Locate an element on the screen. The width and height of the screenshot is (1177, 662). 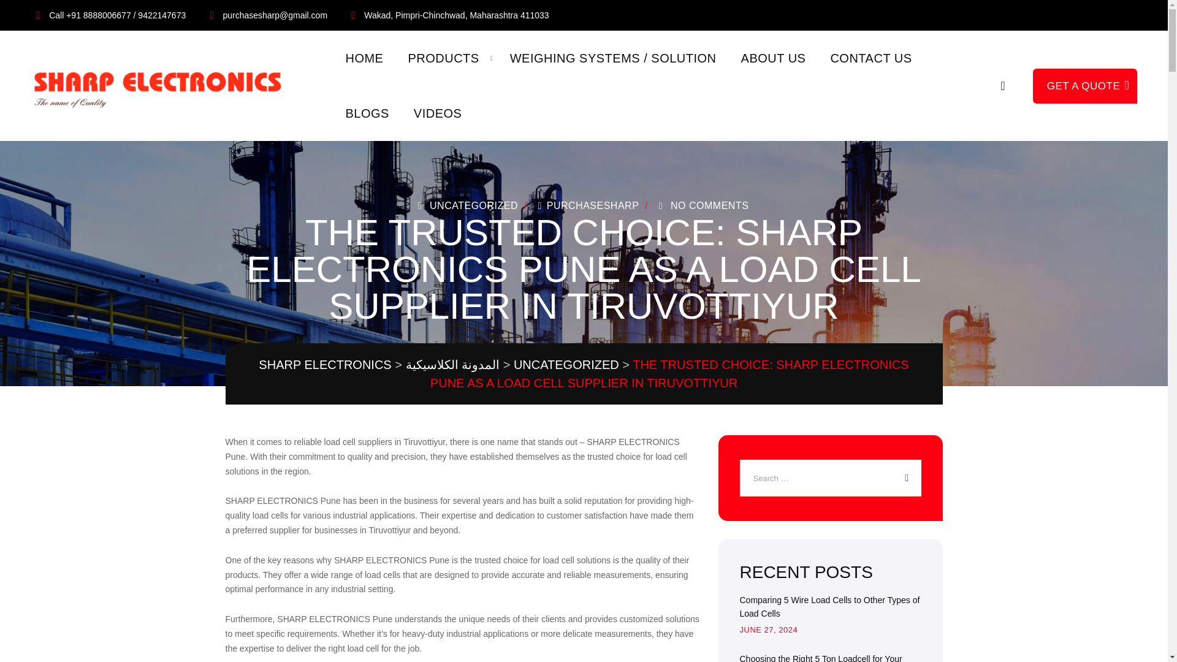
SHARP ELECTRONICS is located at coordinates (325, 364).